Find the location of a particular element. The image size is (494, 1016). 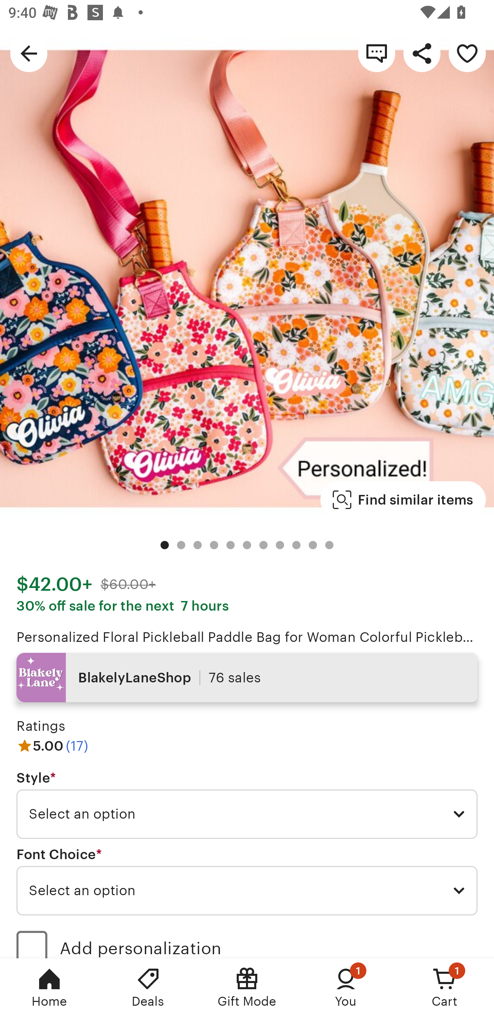

Find similar items is located at coordinates (403, 500).